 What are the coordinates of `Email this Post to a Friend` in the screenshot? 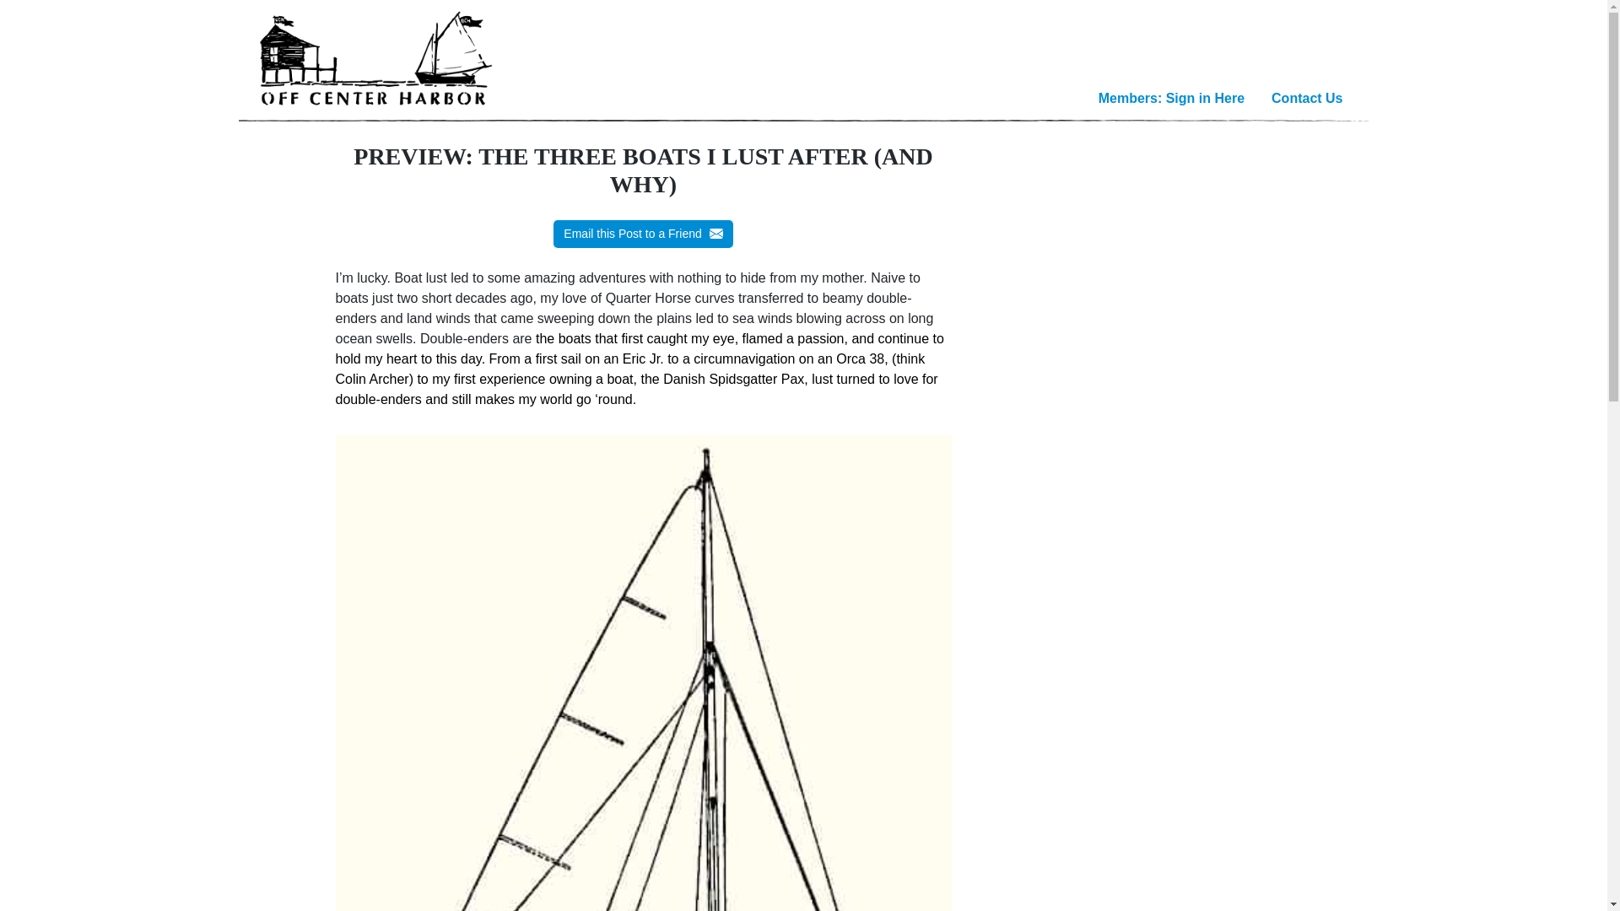 It's located at (643, 234).